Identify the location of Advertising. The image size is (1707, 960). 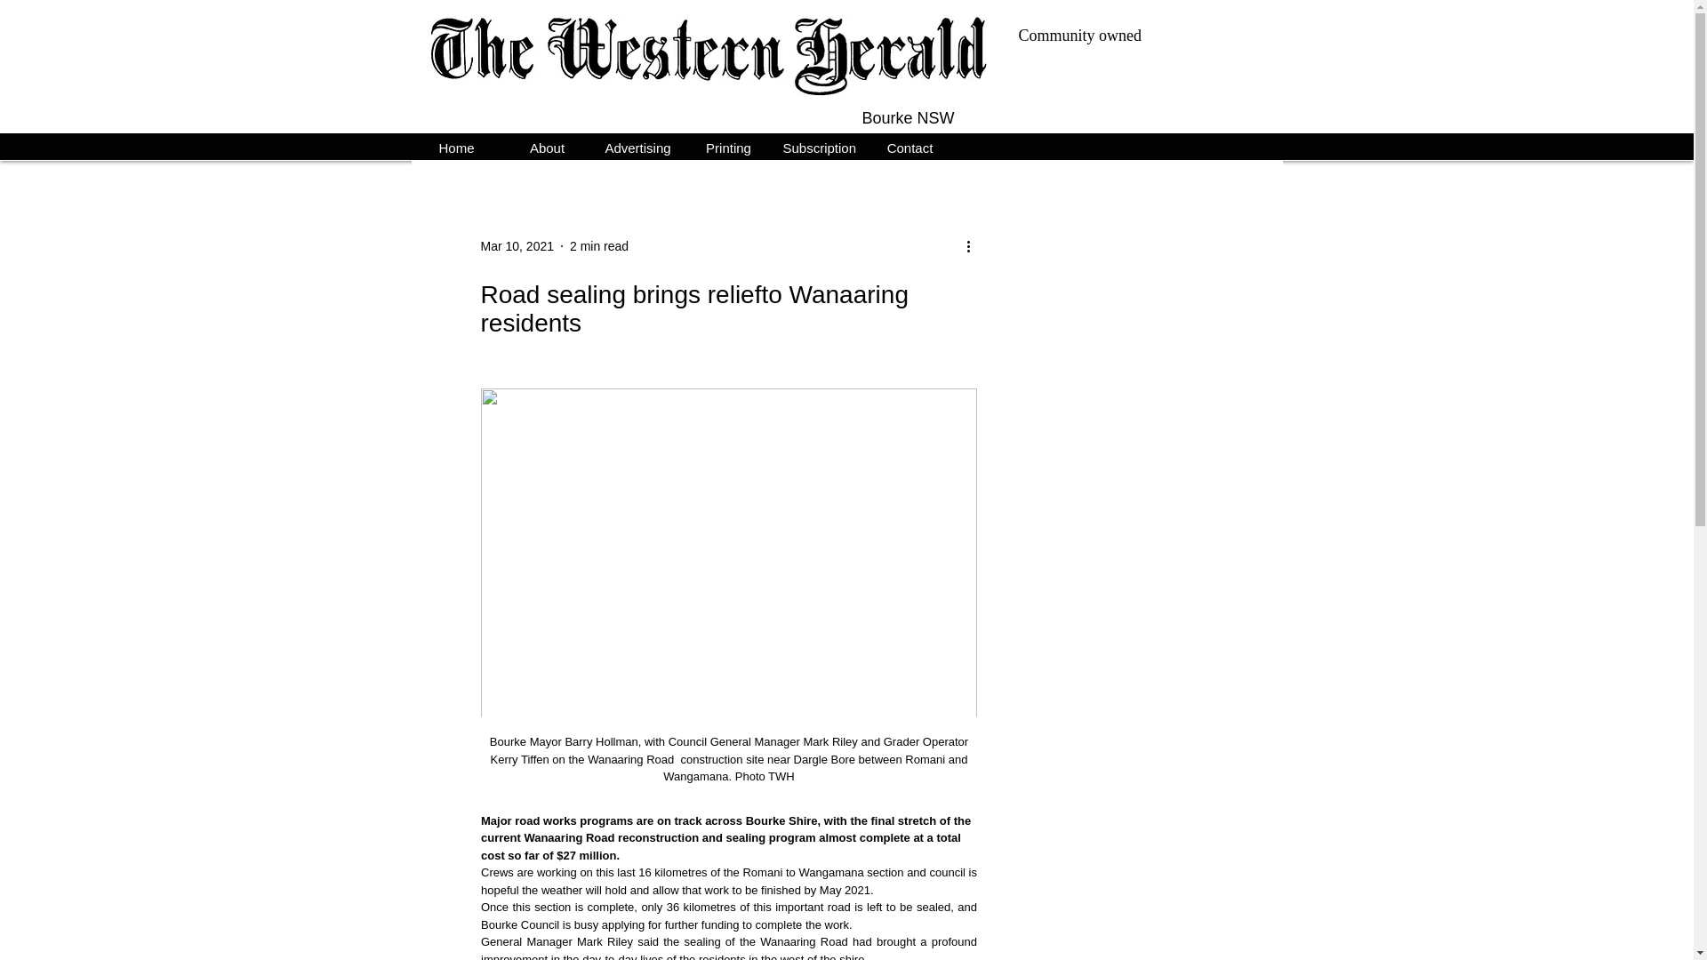
(637, 146).